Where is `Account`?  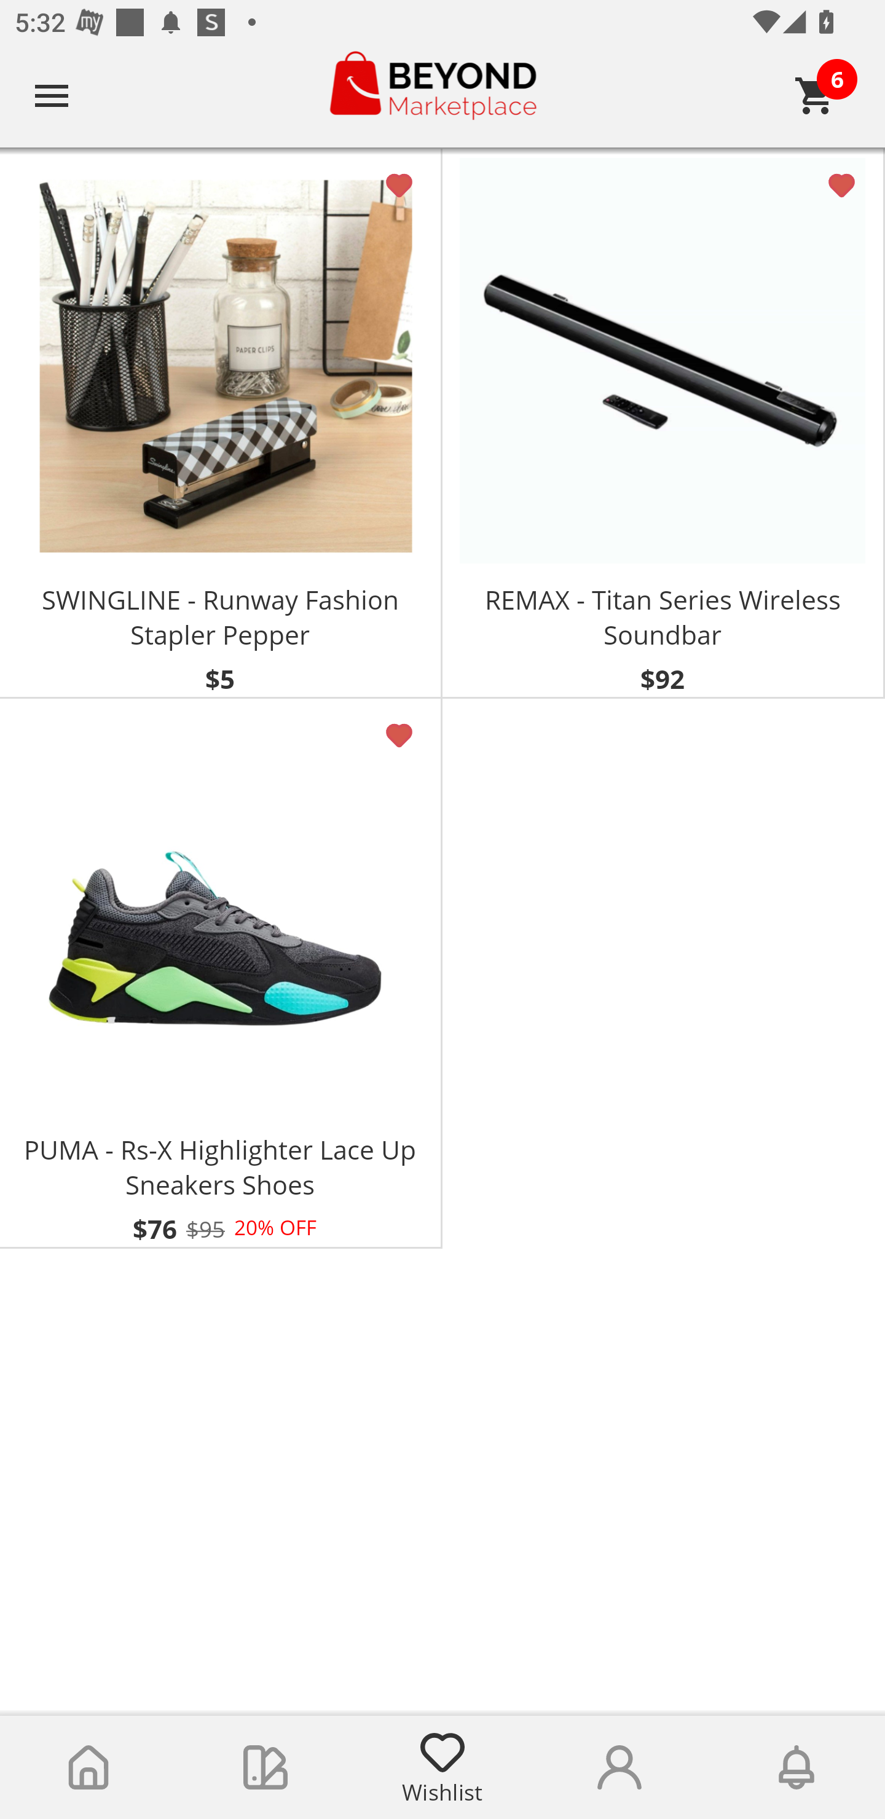
Account is located at coordinates (619, 1767).